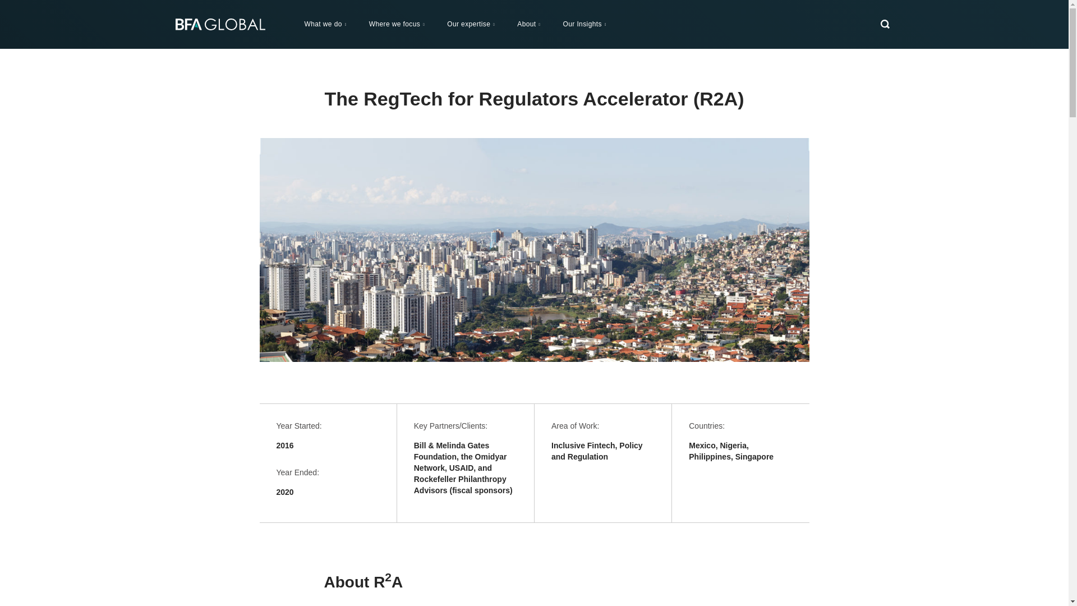  What do you see at coordinates (528, 24) in the screenshot?
I see `About` at bounding box center [528, 24].